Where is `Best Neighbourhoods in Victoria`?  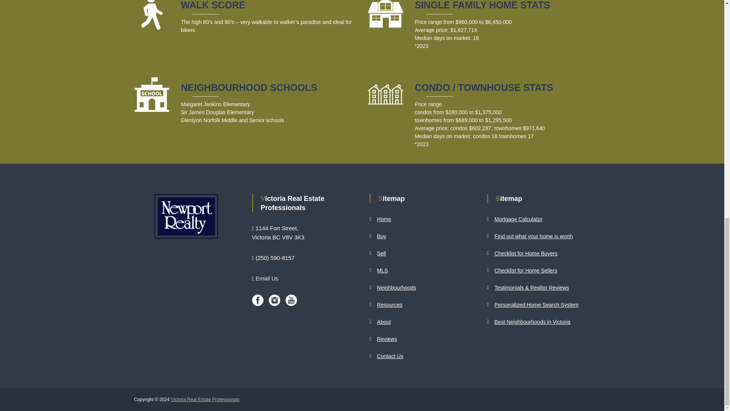
Best Neighbourhoods in Victoria is located at coordinates (533, 322).